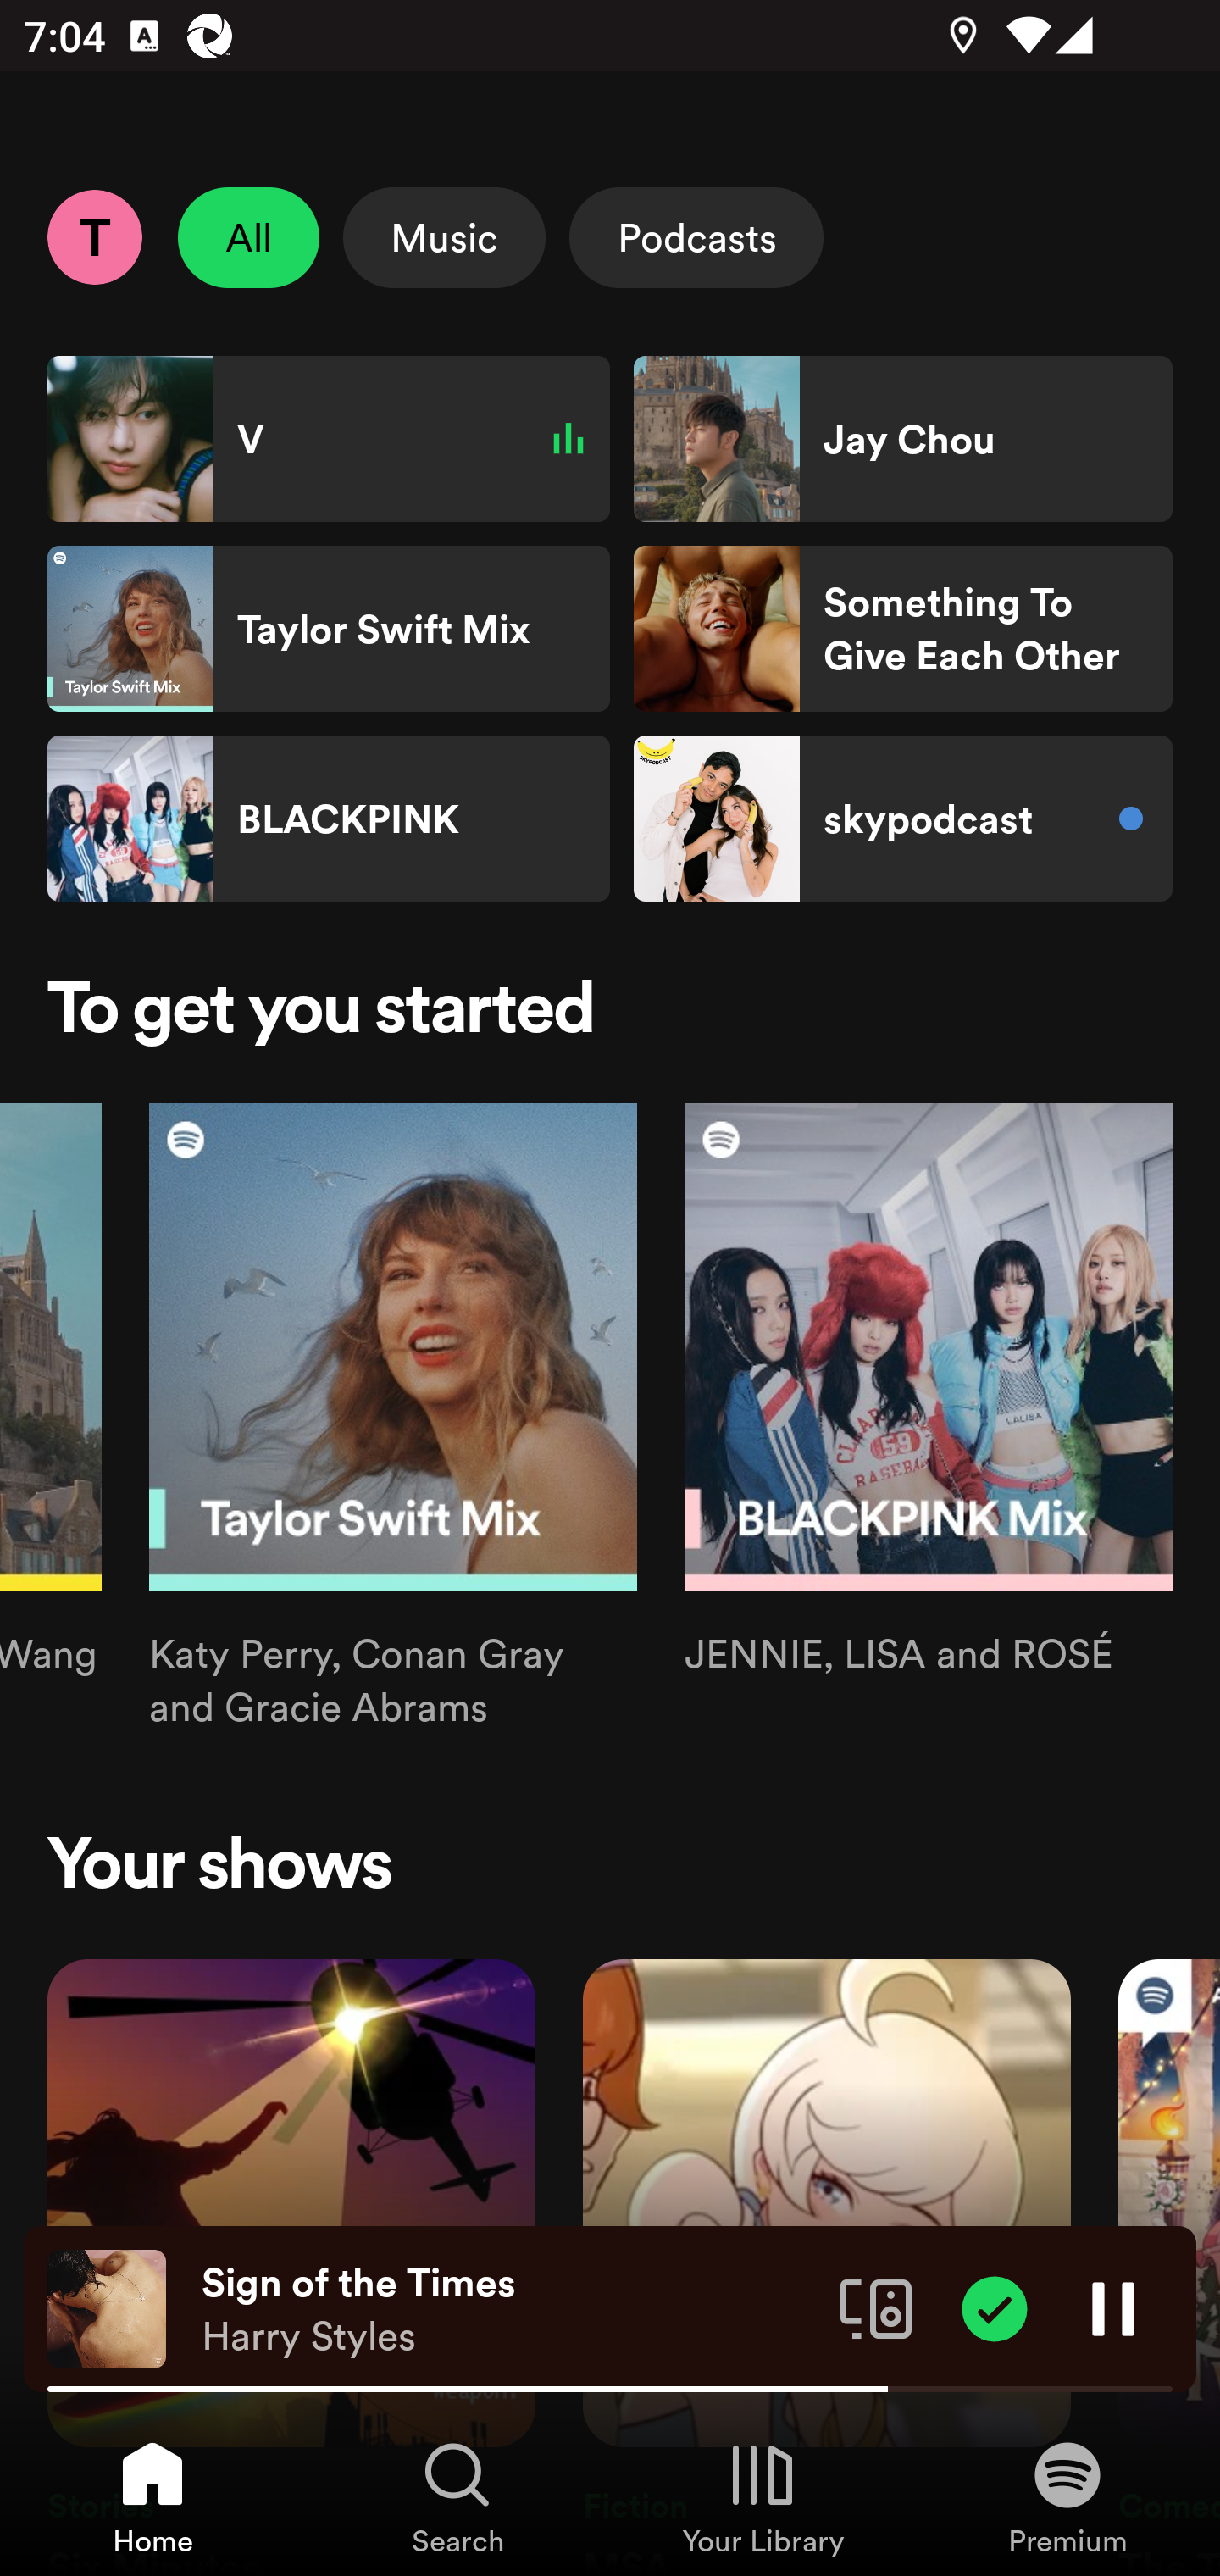 The image size is (1220, 2576). What do you see at coordinates (329, 629) in the screenshot?
I see `Taylor Swift Mix Shortcut Taylor Swift Mix` at bounding box center [329, 629].